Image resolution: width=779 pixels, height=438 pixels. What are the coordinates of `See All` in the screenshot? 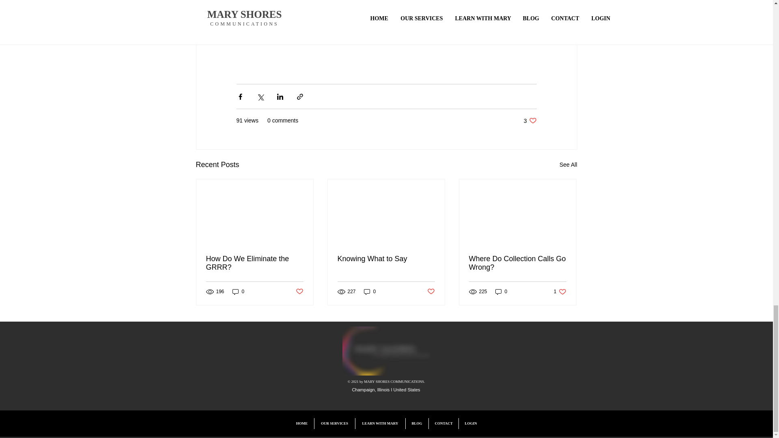 It's located at (238, 292).